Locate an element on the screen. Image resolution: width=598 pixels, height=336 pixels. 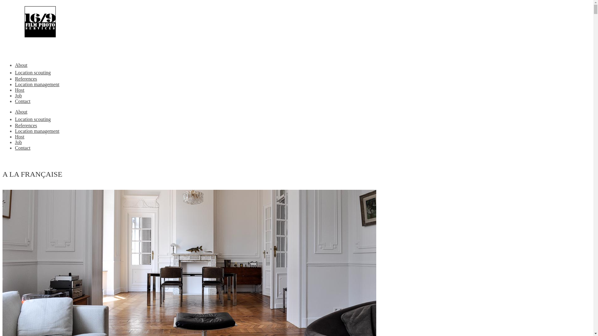
Contact is located at coordinates (23, 101).